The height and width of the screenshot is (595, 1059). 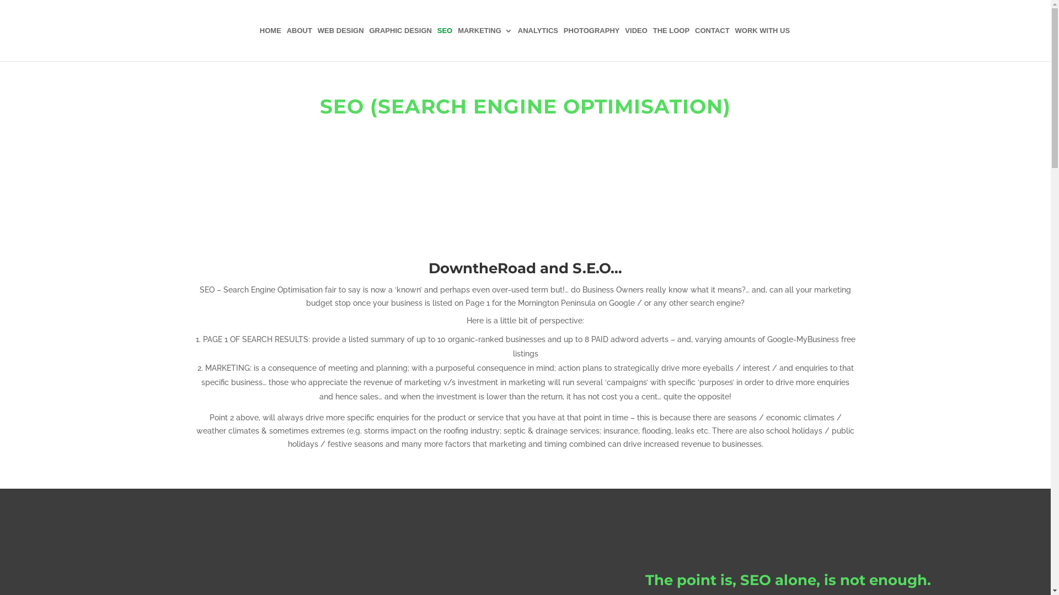 I want to click on PHOTOGRAPHY, so click(x=592, y=44).